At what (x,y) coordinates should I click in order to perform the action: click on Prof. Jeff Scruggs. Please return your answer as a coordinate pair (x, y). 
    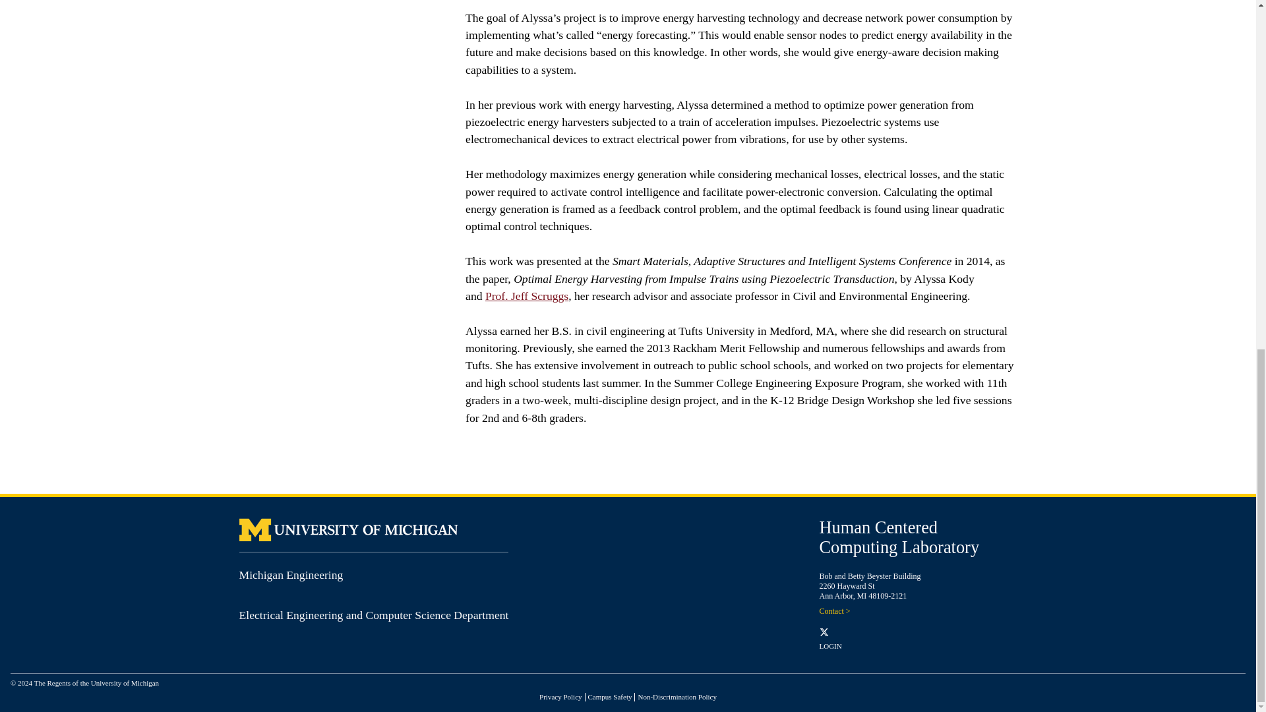
    Looking at the image, I should click on (526, 295).